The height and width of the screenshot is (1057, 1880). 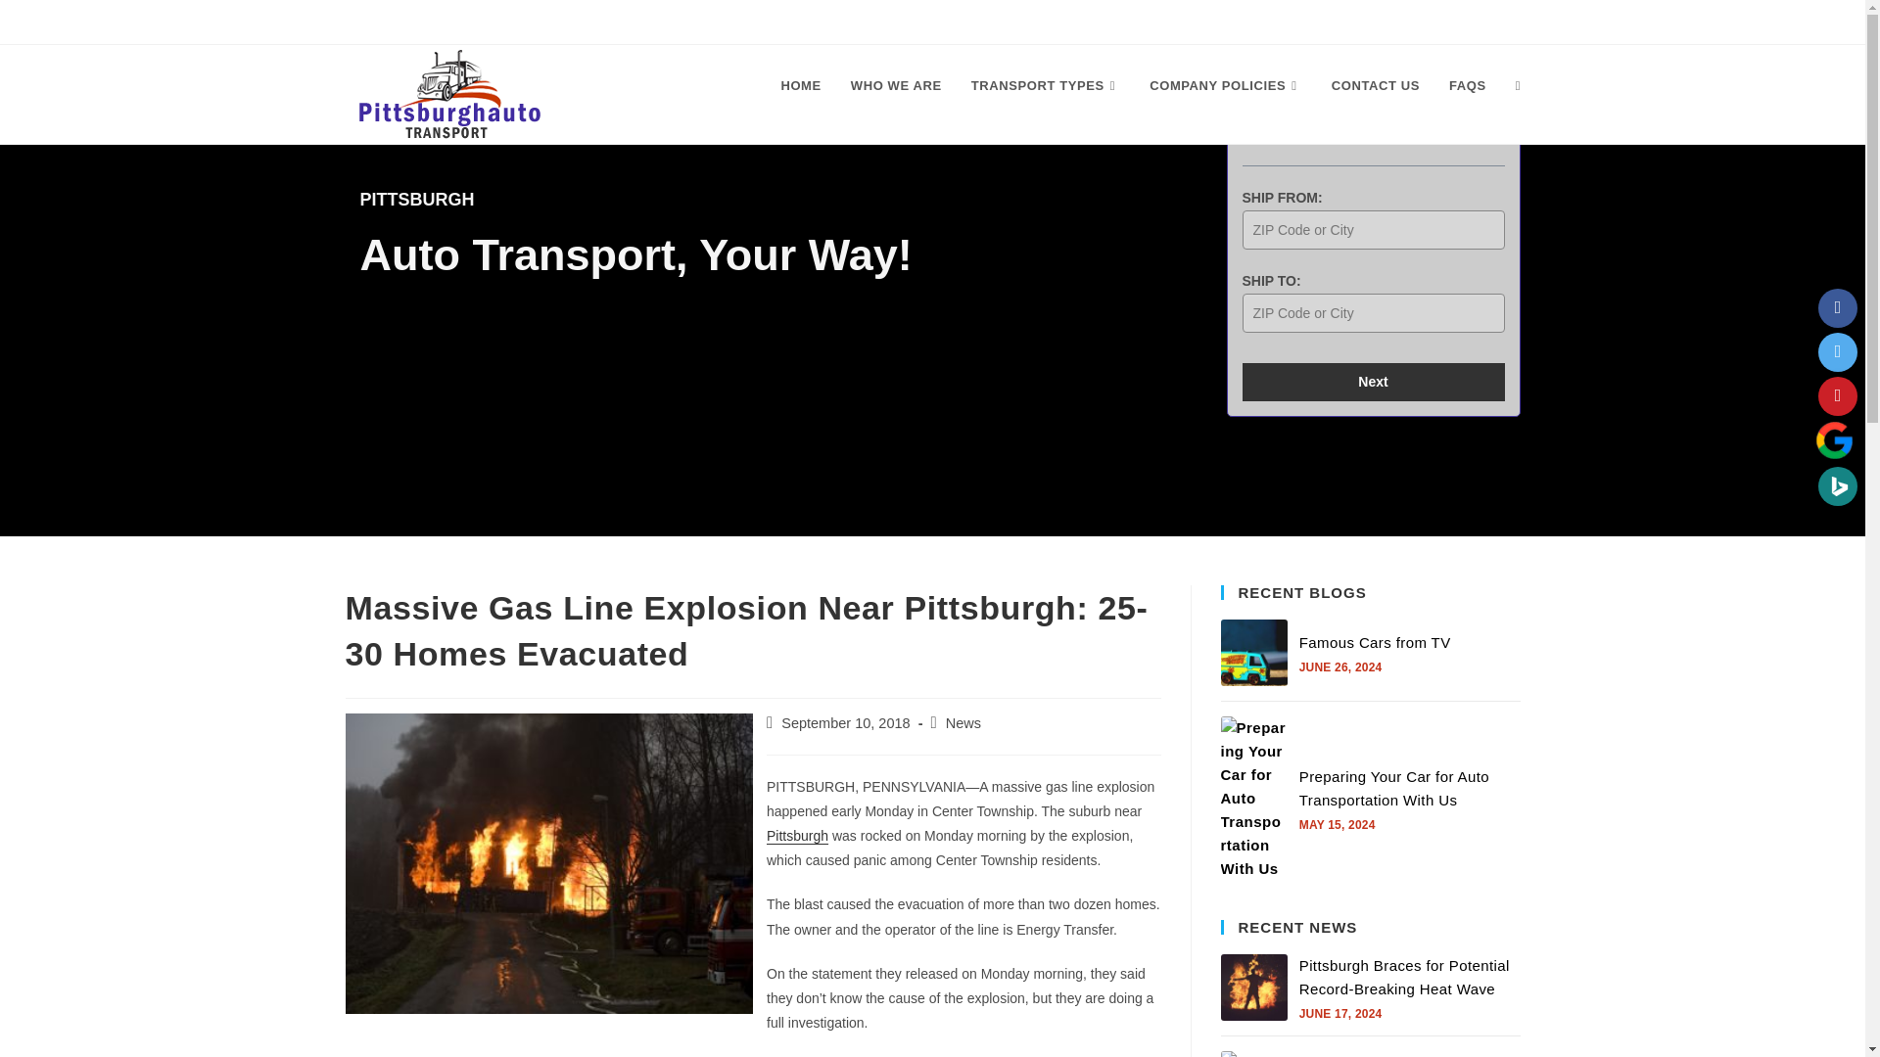 What do you see at coordinates (1253, 988) in the screenshot?
I see `Pittsburgh Braces for Potential Record-Breaking Heat Wave` at bounding box center [1253, 988].